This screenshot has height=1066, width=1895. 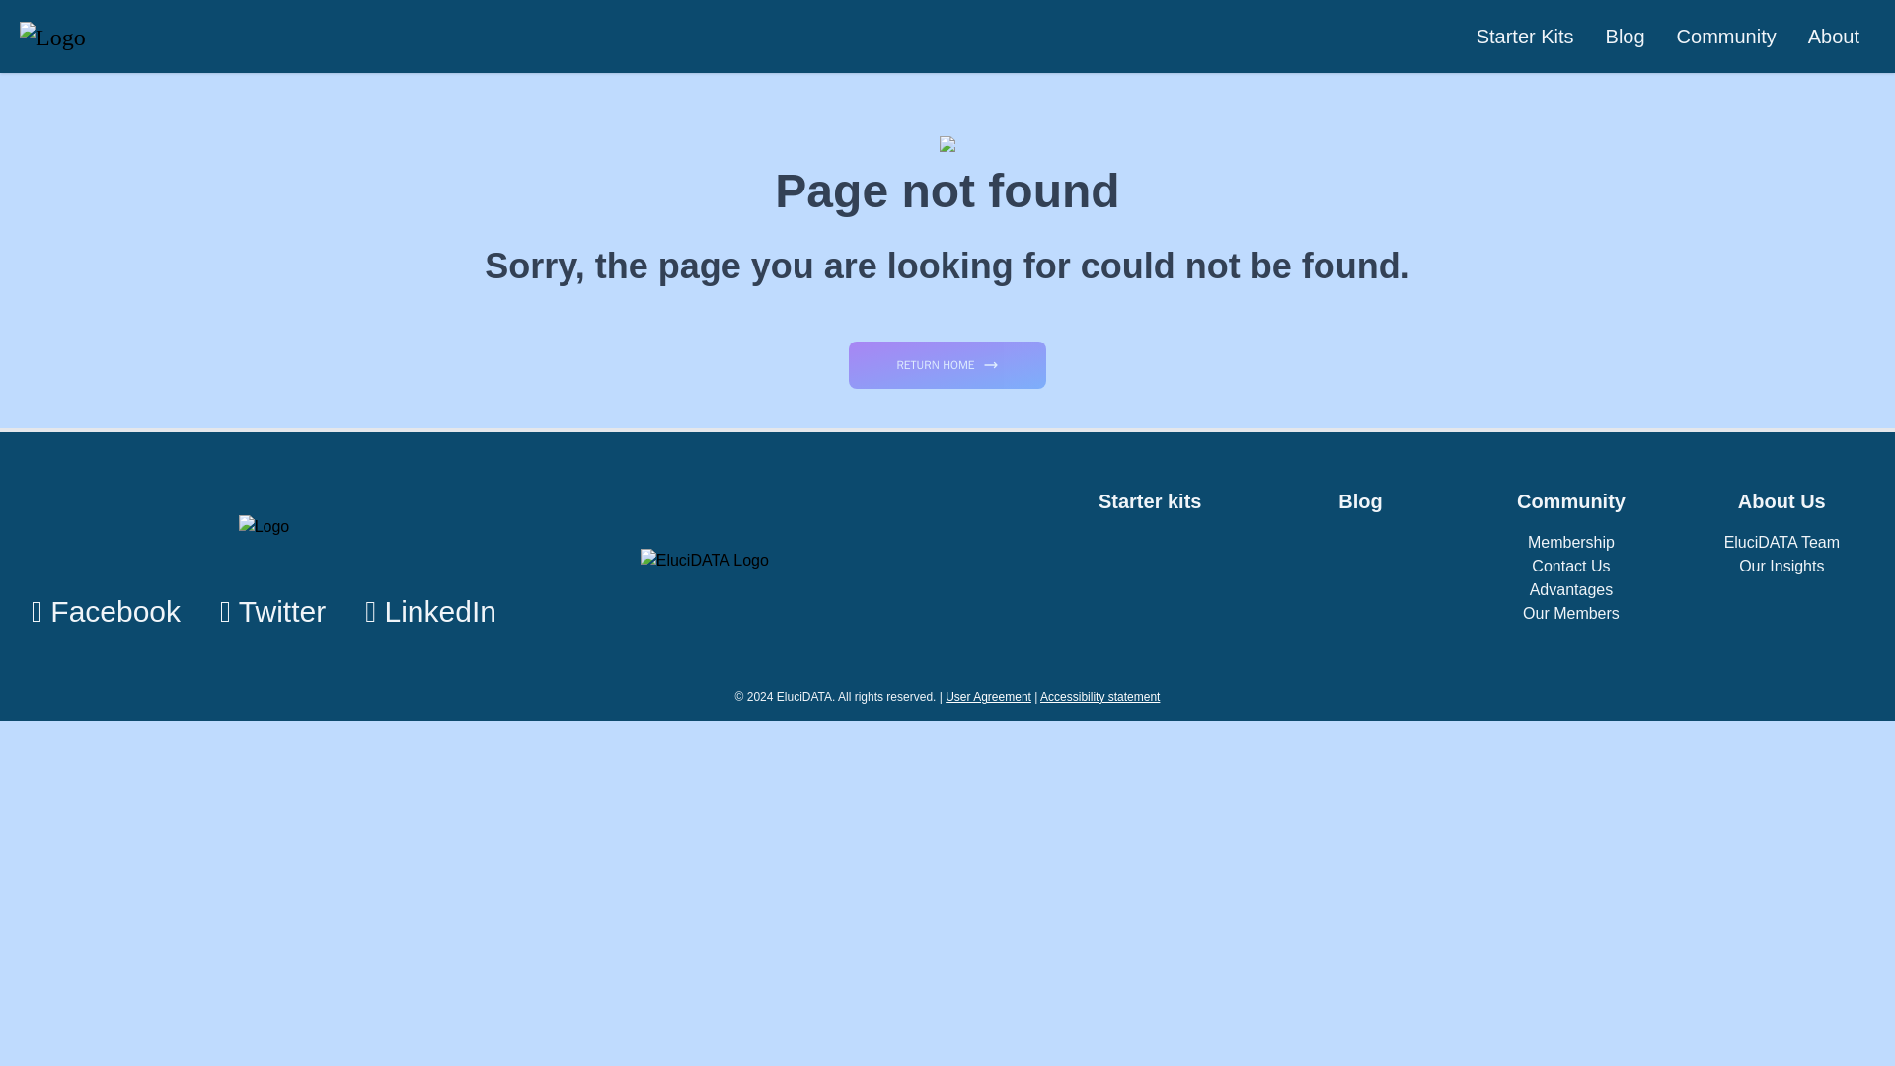 I want to click on Our Insights, so click(x=1782, y=567).